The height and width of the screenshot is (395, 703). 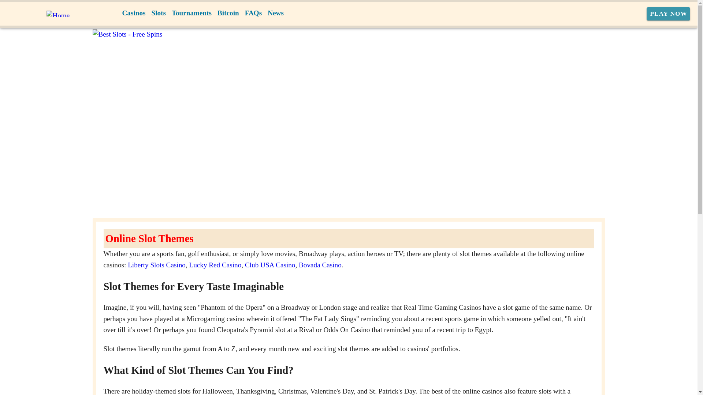 I want to click on News, so click(x=276, y=13).